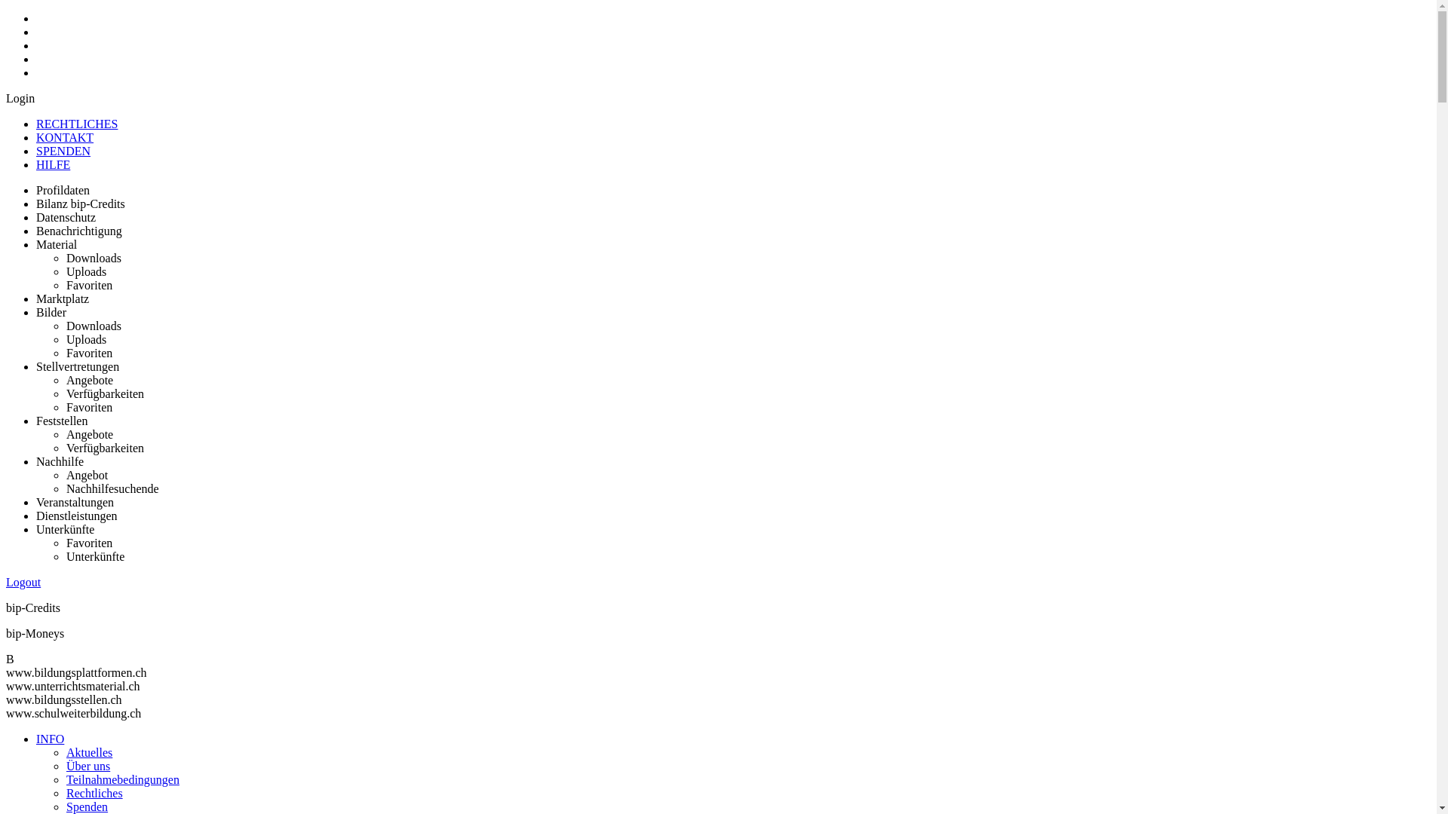 The width and height of the screenshot is (1448, 814). I want to click on Dienstleistungen, so click(77, 516).